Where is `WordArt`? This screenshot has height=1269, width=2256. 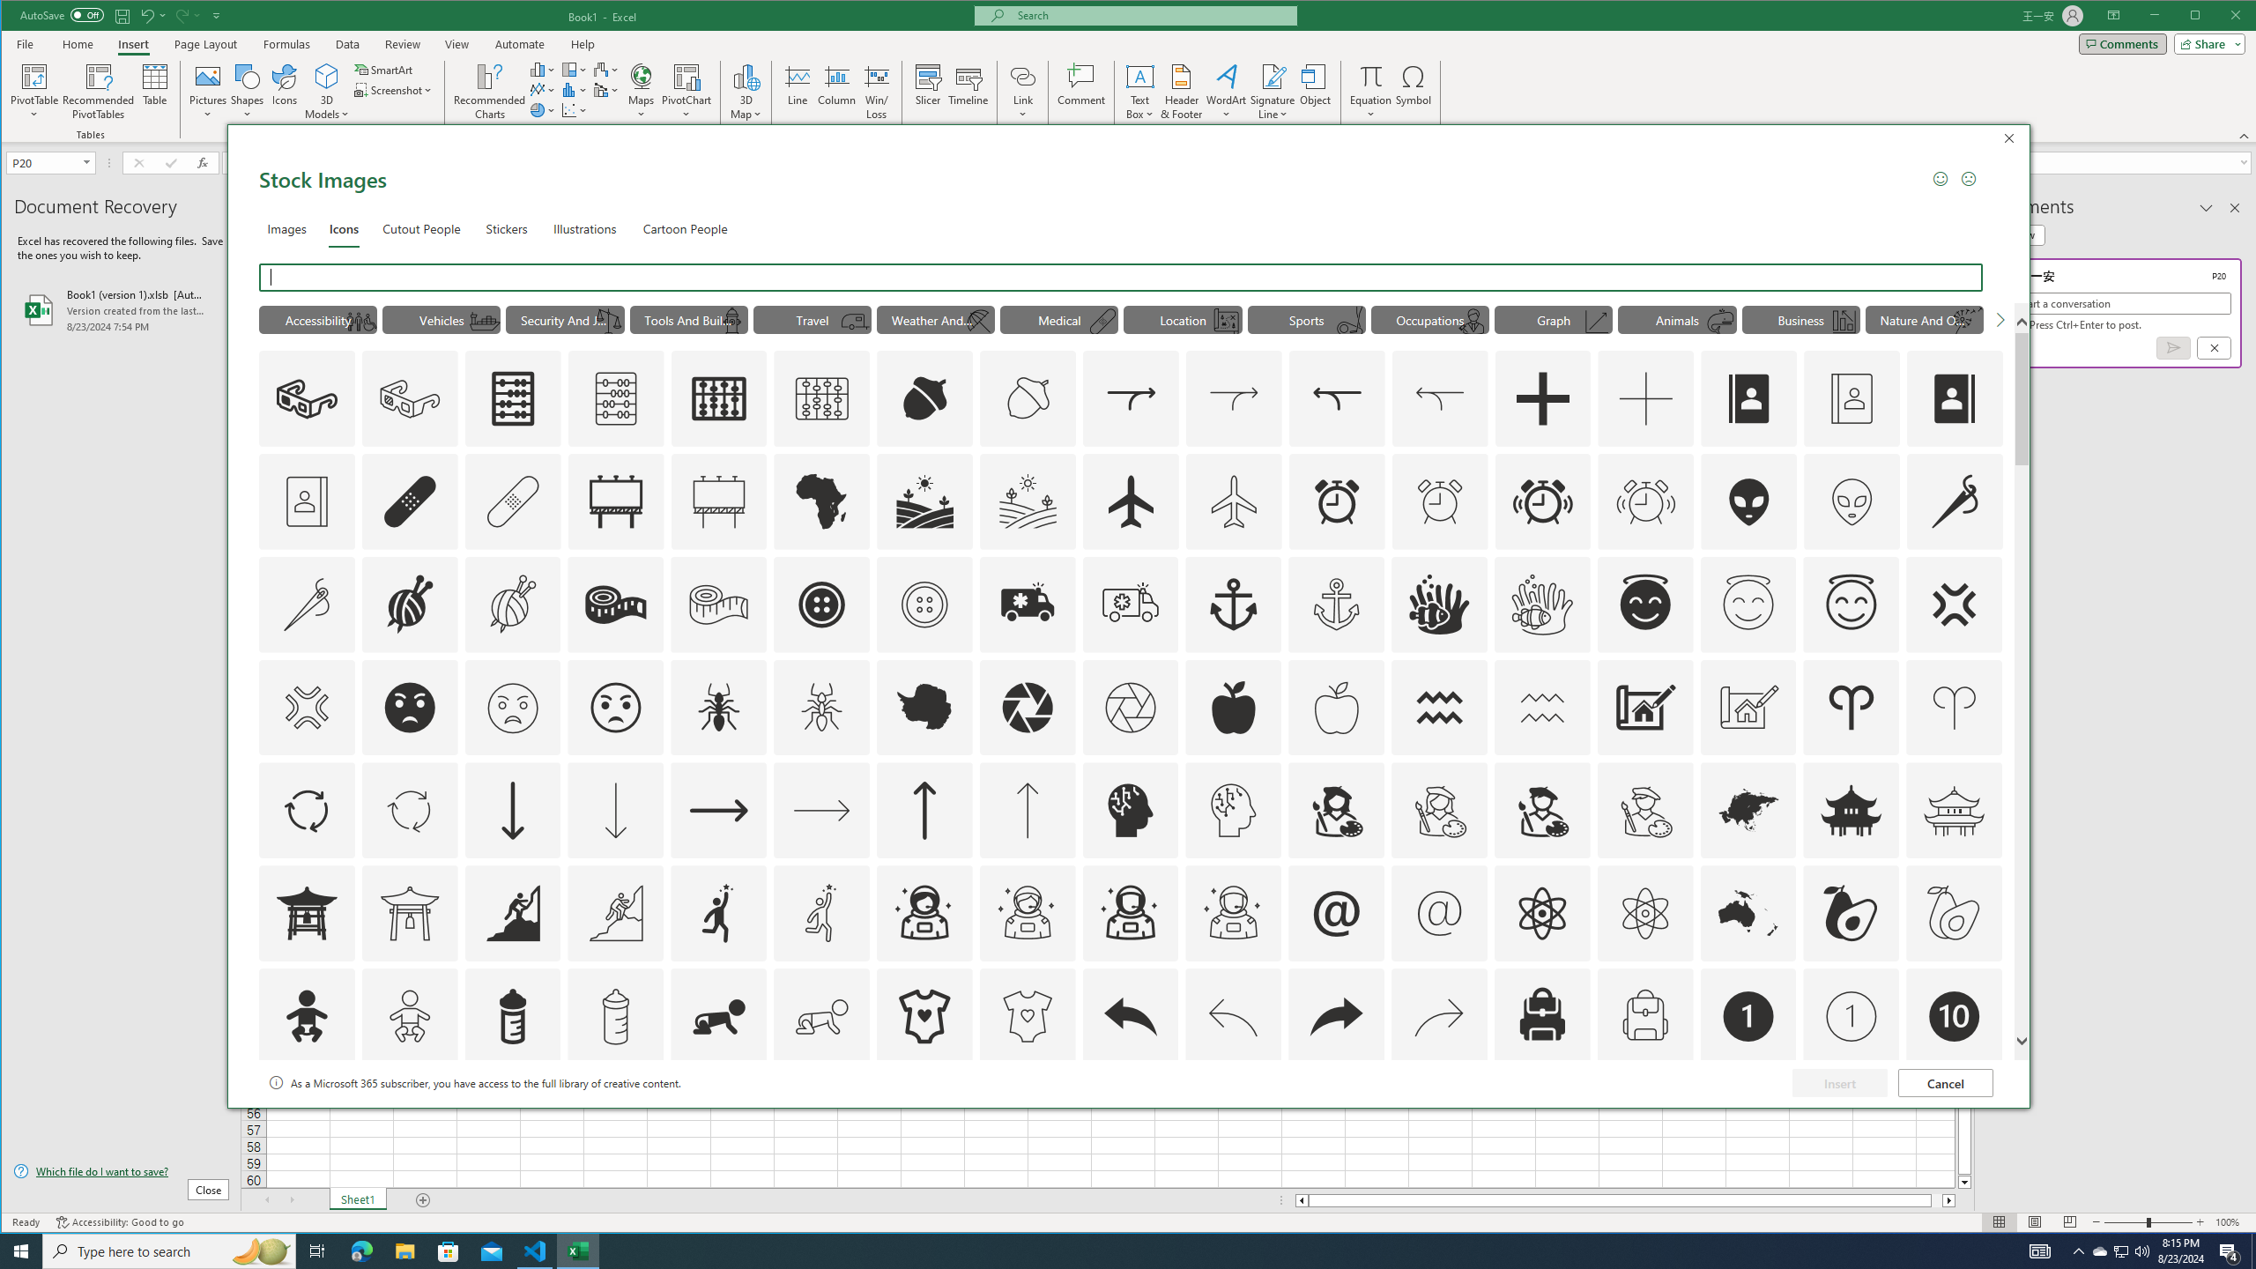
WordArt is located at coordinates (1227, 92).